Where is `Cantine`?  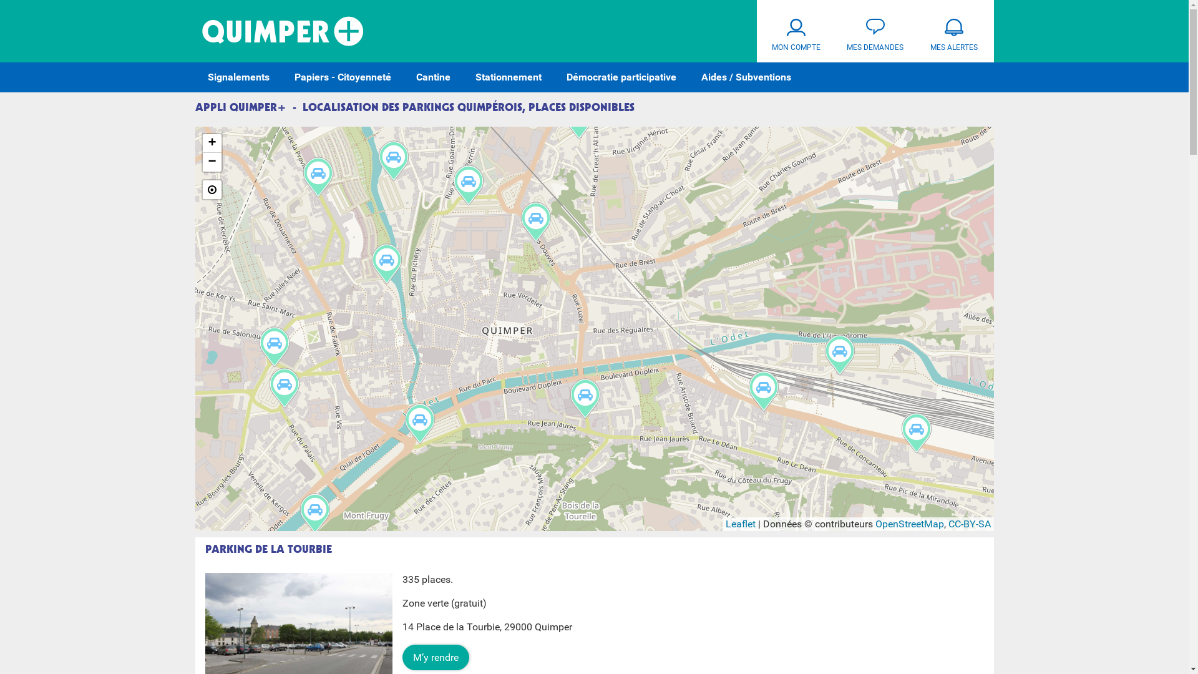 Cantine is located at coordinates (433, 77).